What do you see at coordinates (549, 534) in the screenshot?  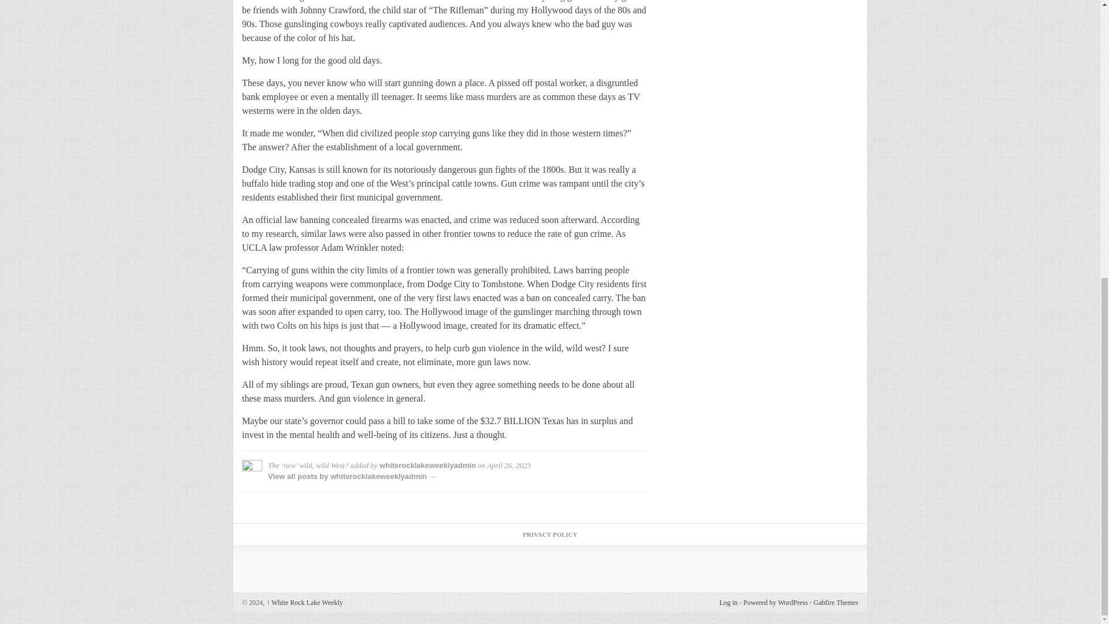 I see `PRIVACY POLICY` at bounding box center [549, 534].